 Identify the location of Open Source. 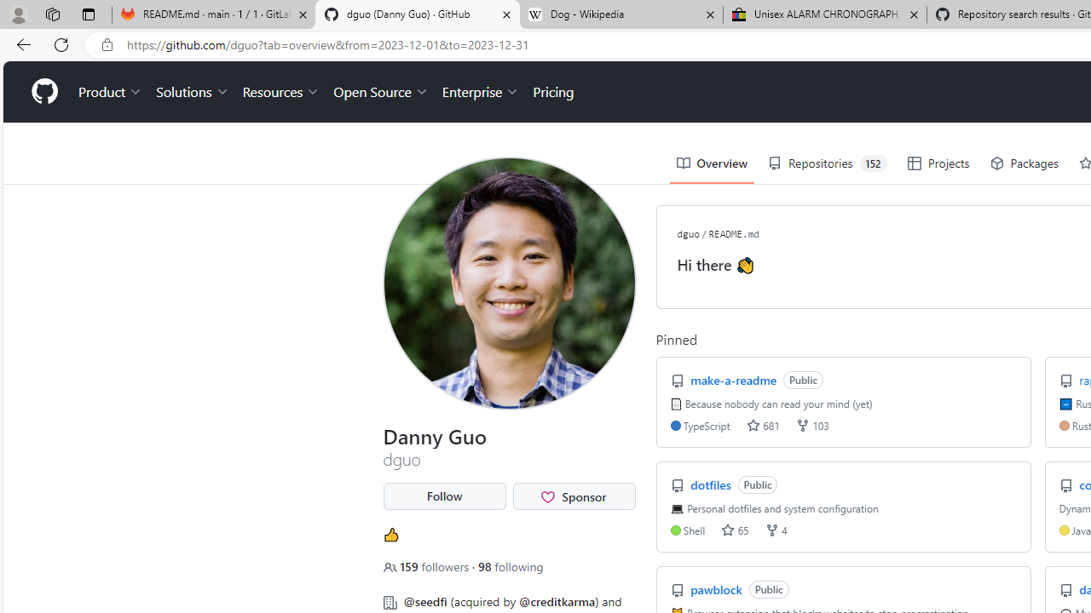
(380, 92).